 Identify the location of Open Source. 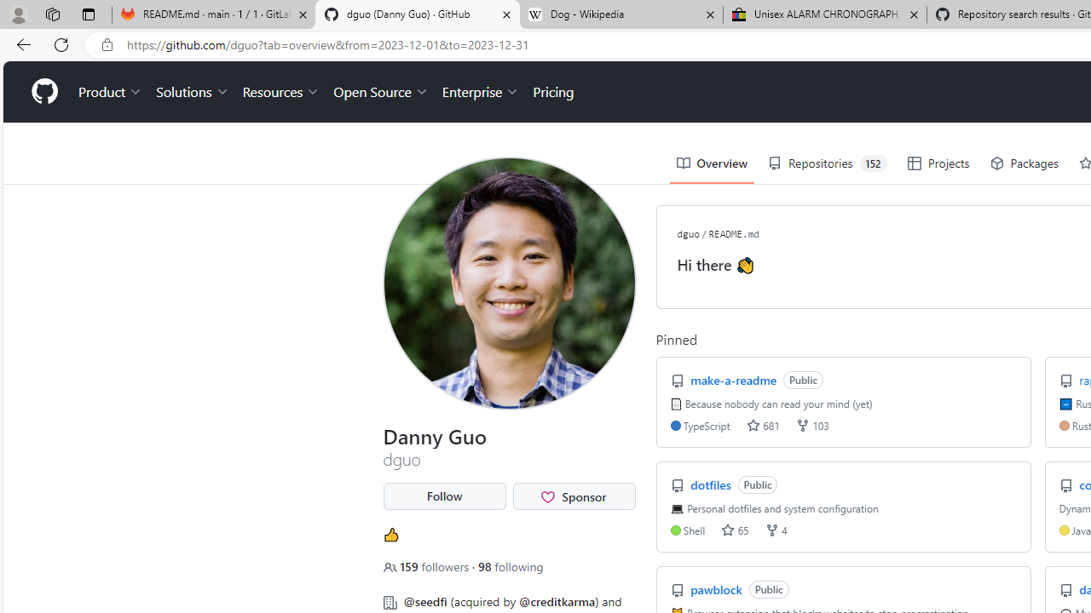
(380, 92).